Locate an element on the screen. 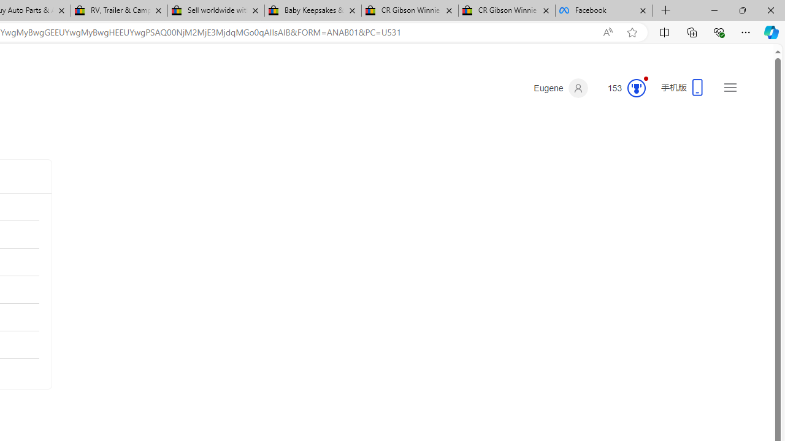 The height and width of the screenshot is (441, 785). Close is located at coordinates (770, 10).